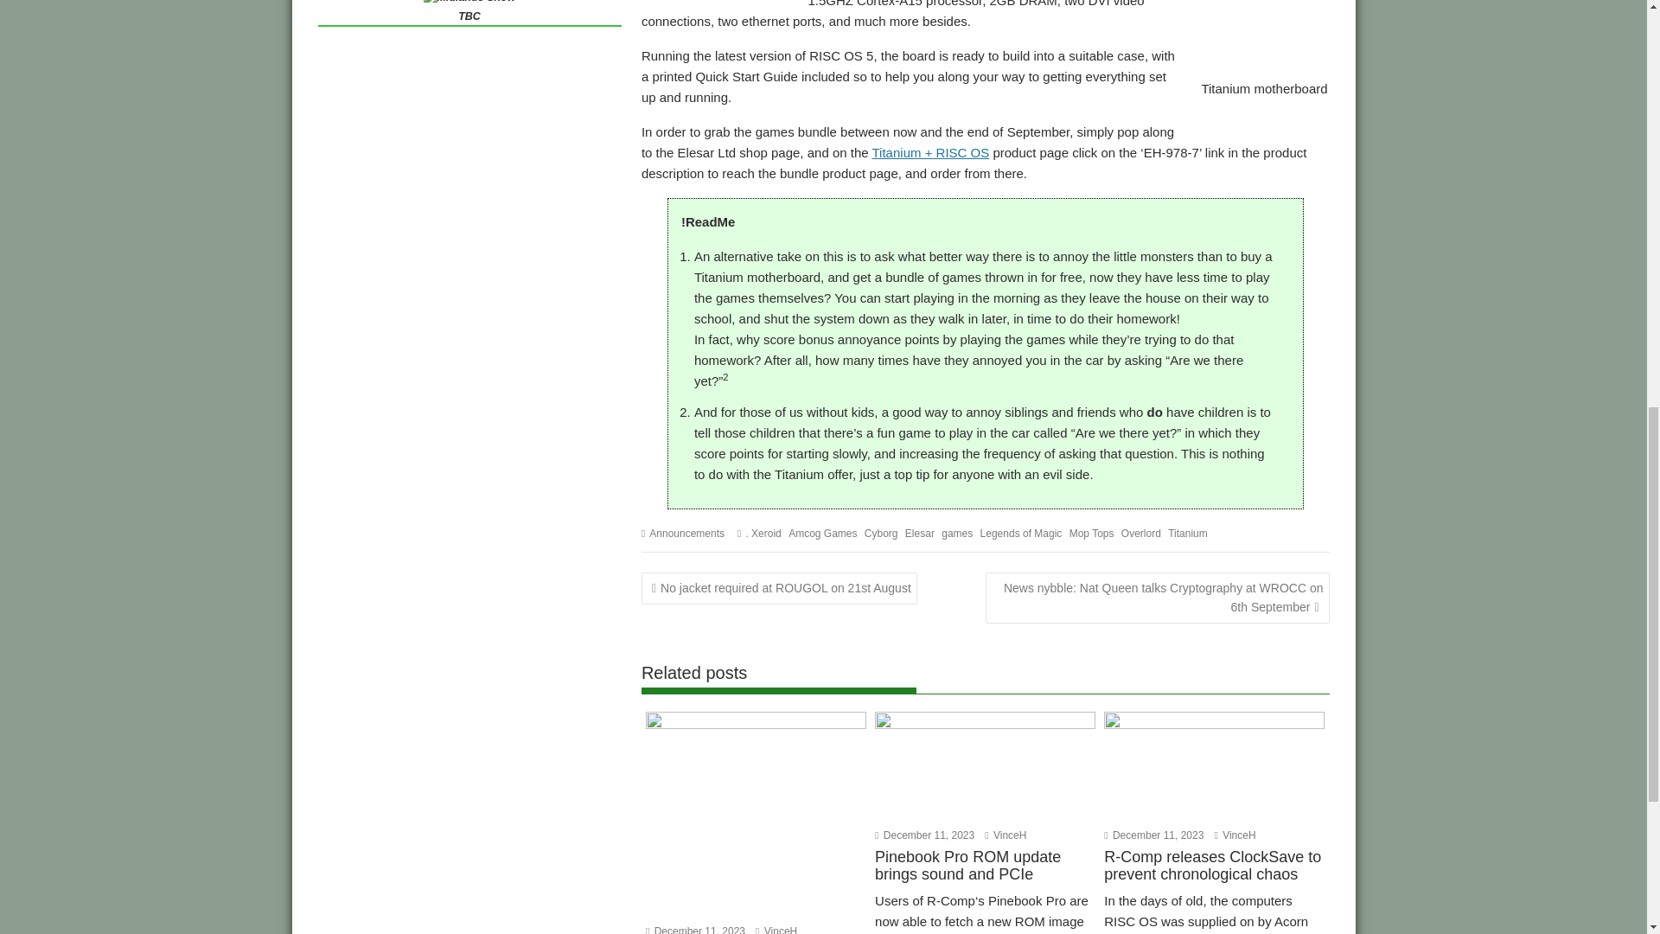  Describe the element at coordinates (1188, 534) in the screenshot. I see `Titanium` at that location.